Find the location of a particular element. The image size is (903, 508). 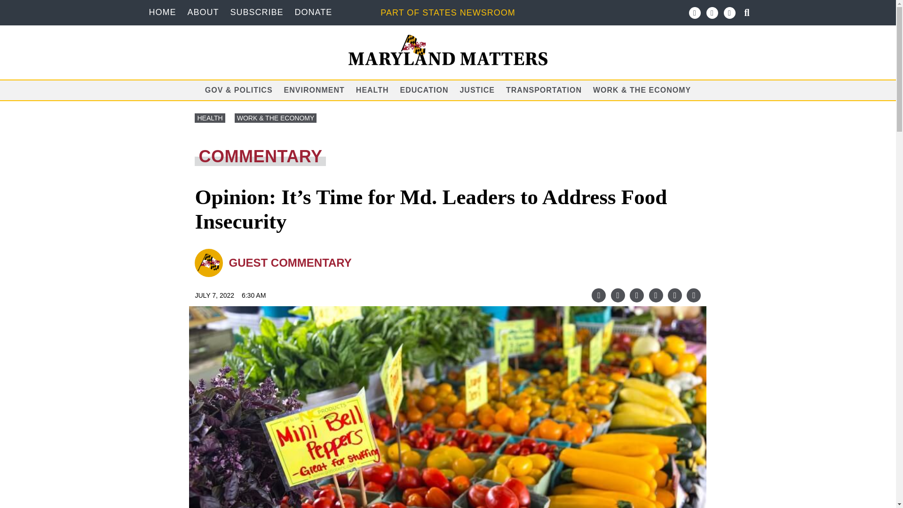

ABOUT is located at coordinates (202, 12).